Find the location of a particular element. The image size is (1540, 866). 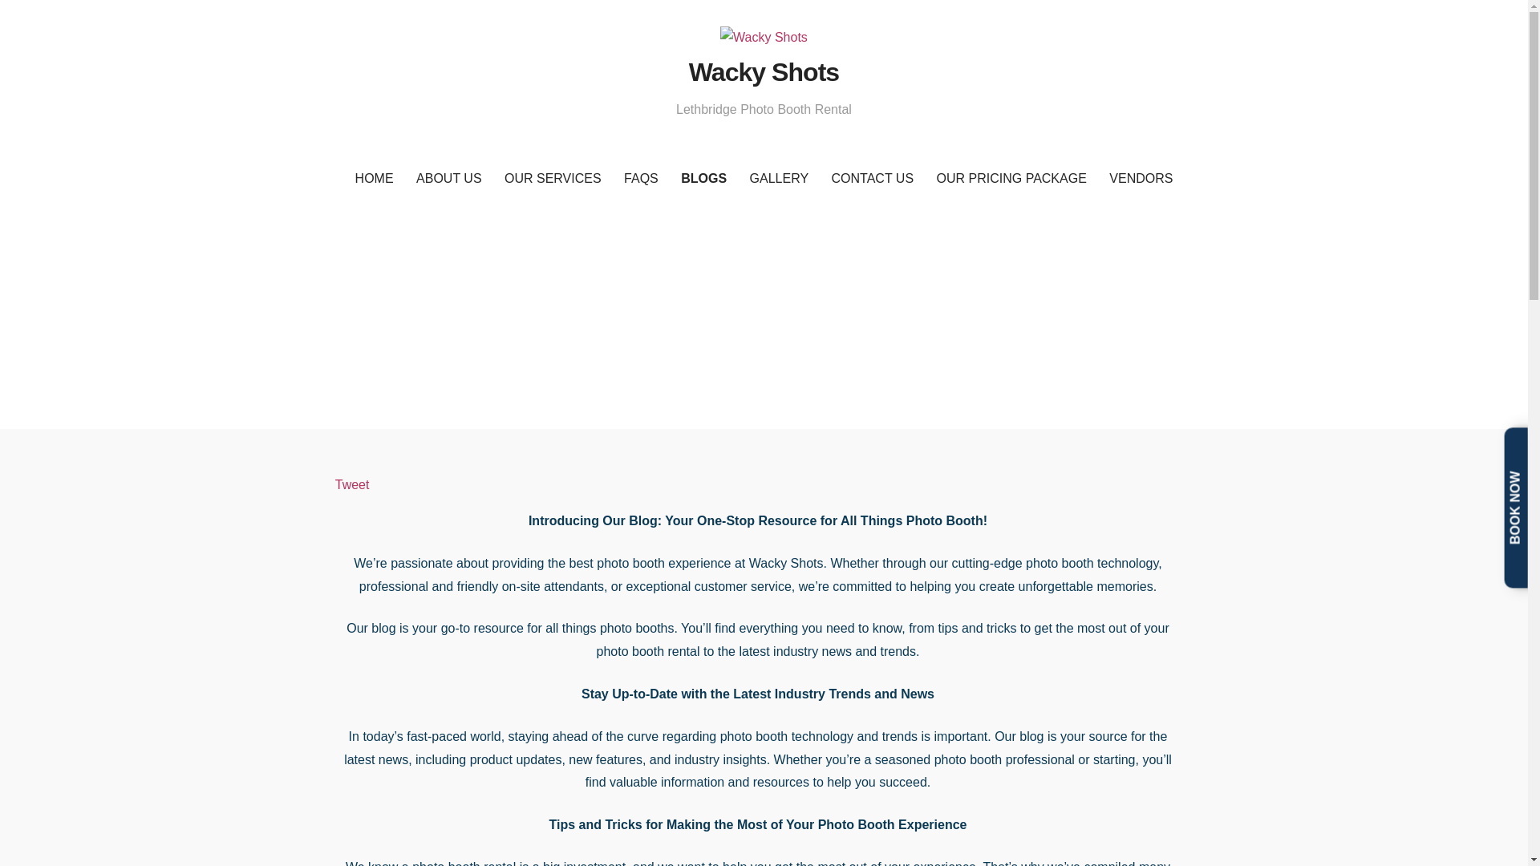

Tweet is located at coordinates (352, 484).